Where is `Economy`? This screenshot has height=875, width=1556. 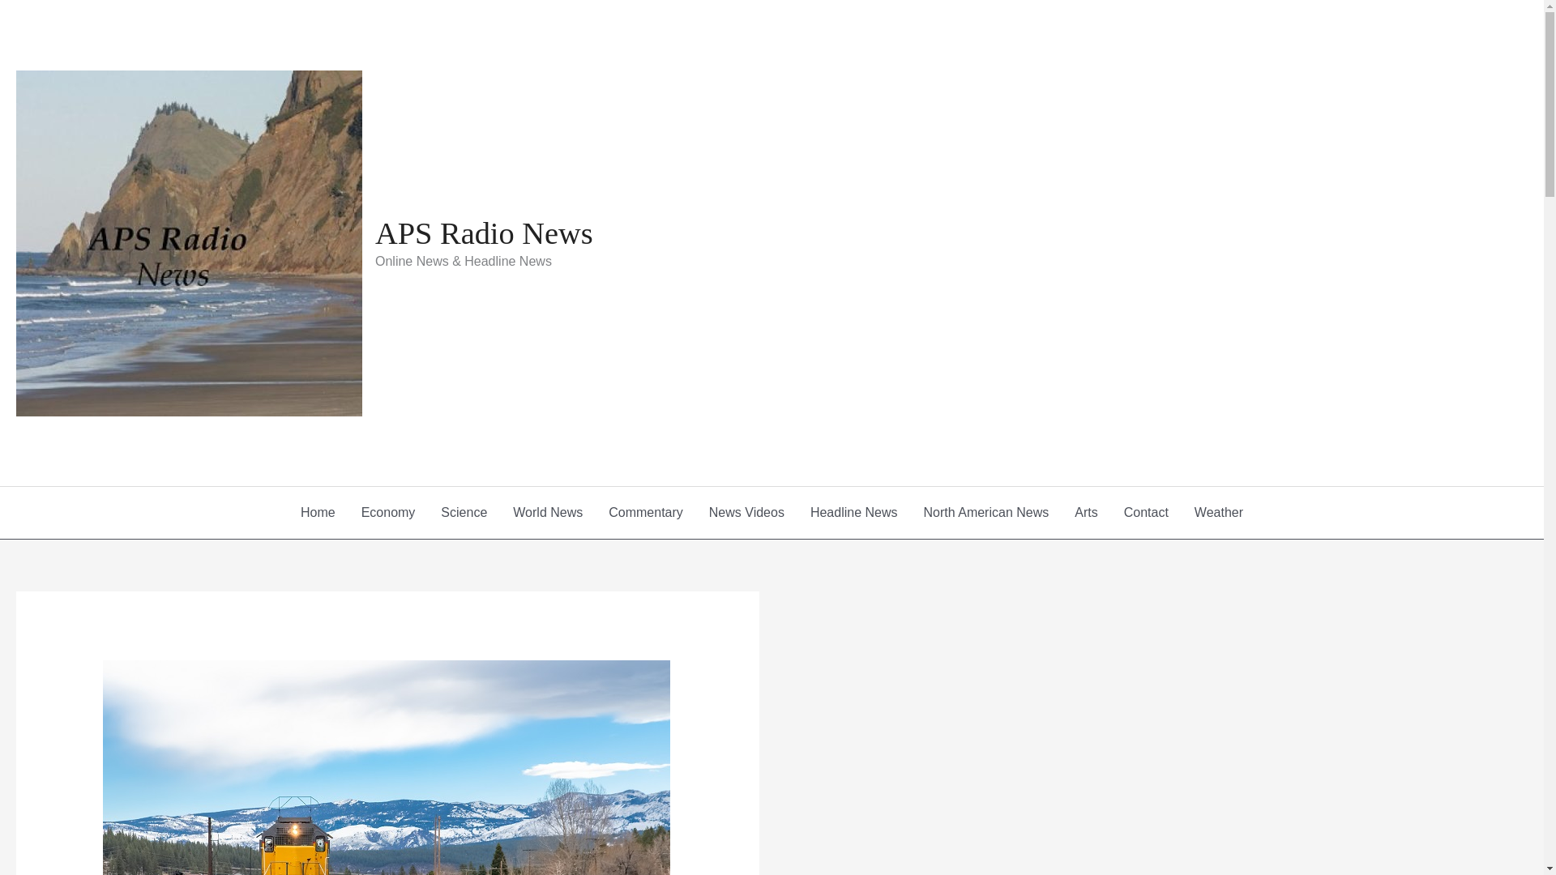 Economy is located at coordinates (389, 512).